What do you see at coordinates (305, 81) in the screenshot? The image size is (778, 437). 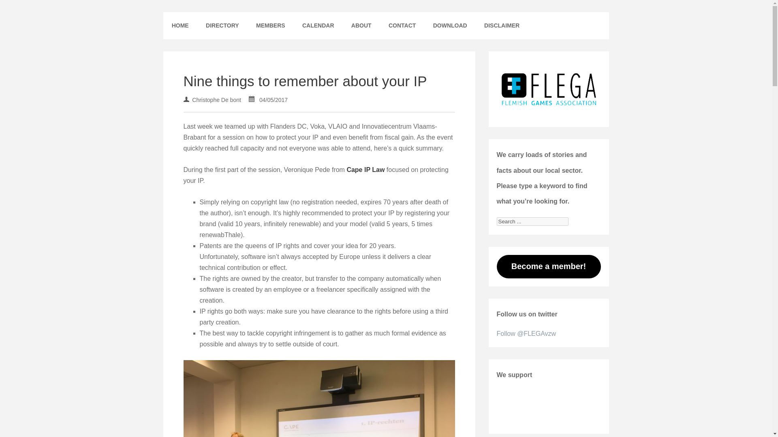 I see `Nine things to remember about your IP` at bounding box center [305, 81].